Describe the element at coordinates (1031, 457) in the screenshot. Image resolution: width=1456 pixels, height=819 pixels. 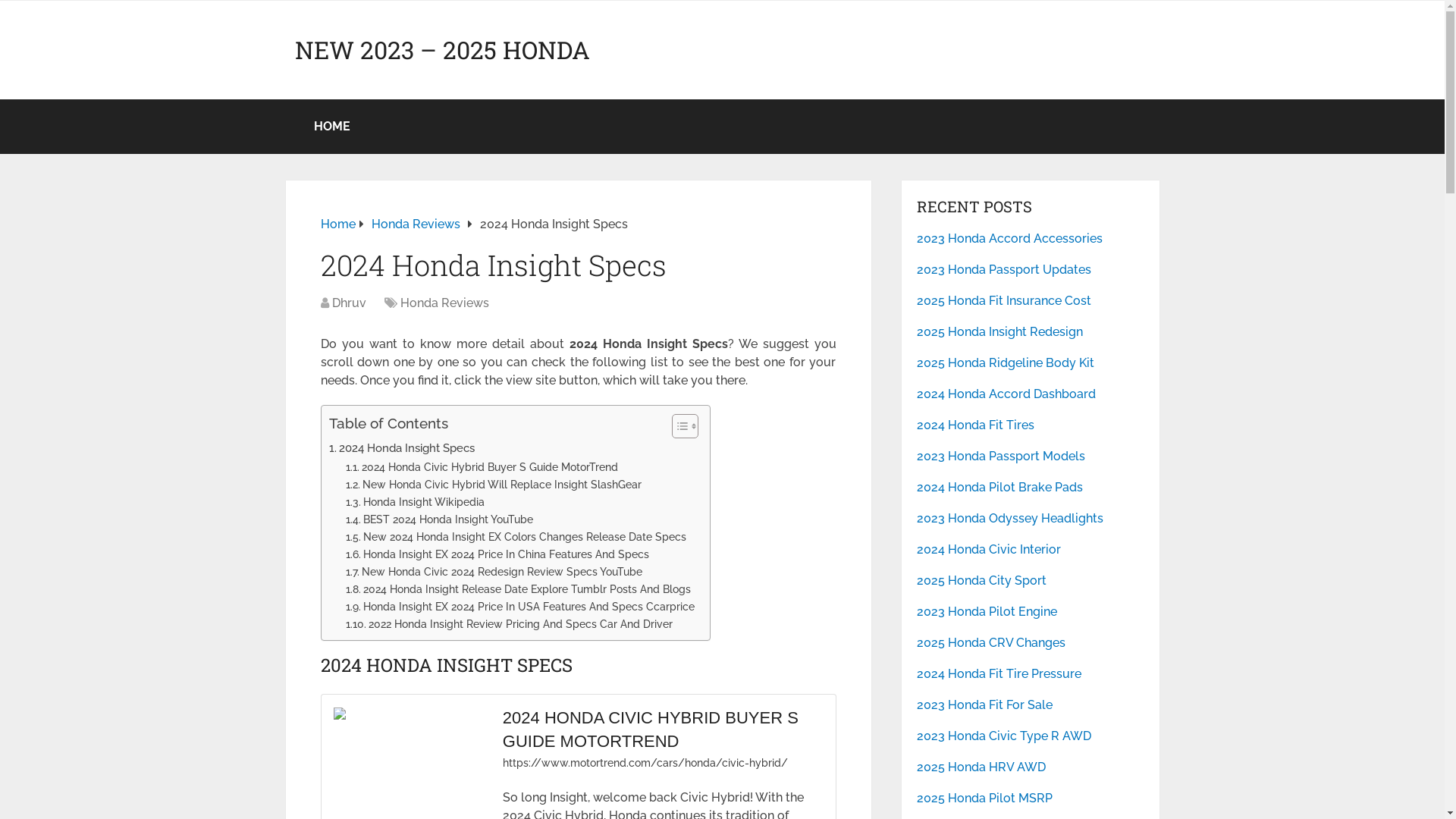
I see `2023 Honda Passport Models` at that location.